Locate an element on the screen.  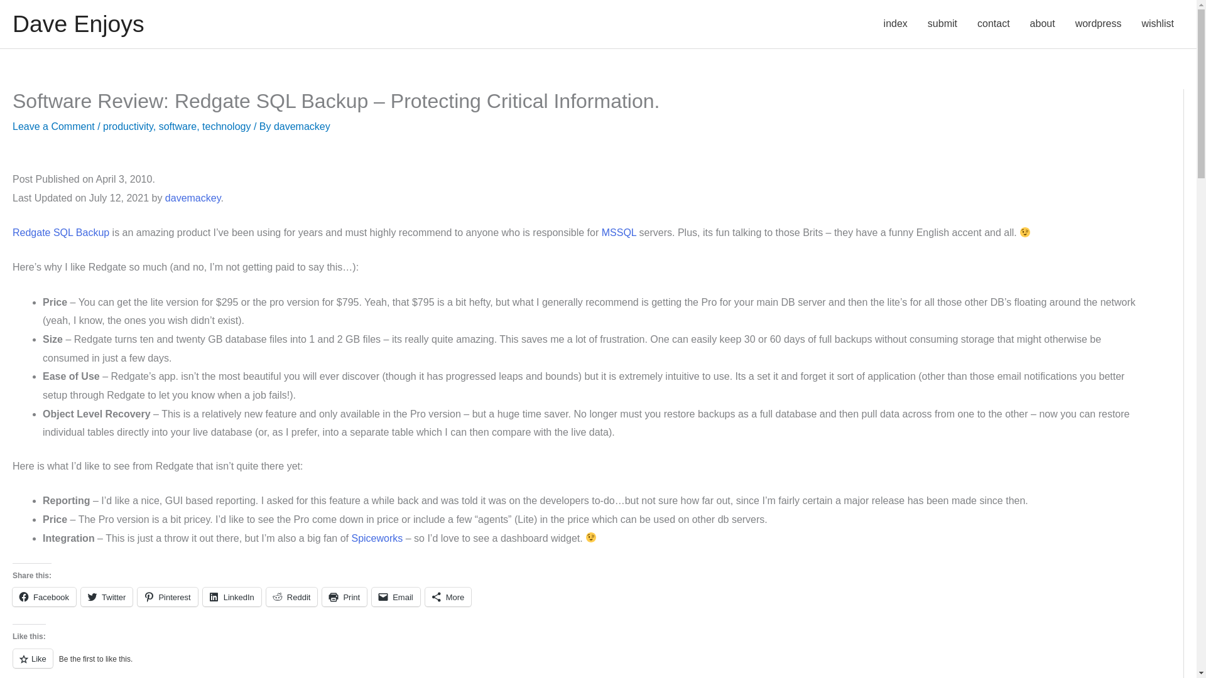
MSSQL is located at coordinates (619, 232).